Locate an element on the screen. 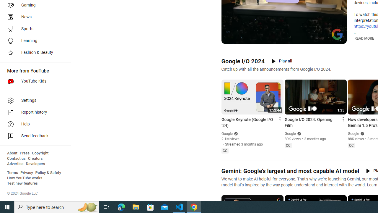  Google is located at coordinates (353, 133).